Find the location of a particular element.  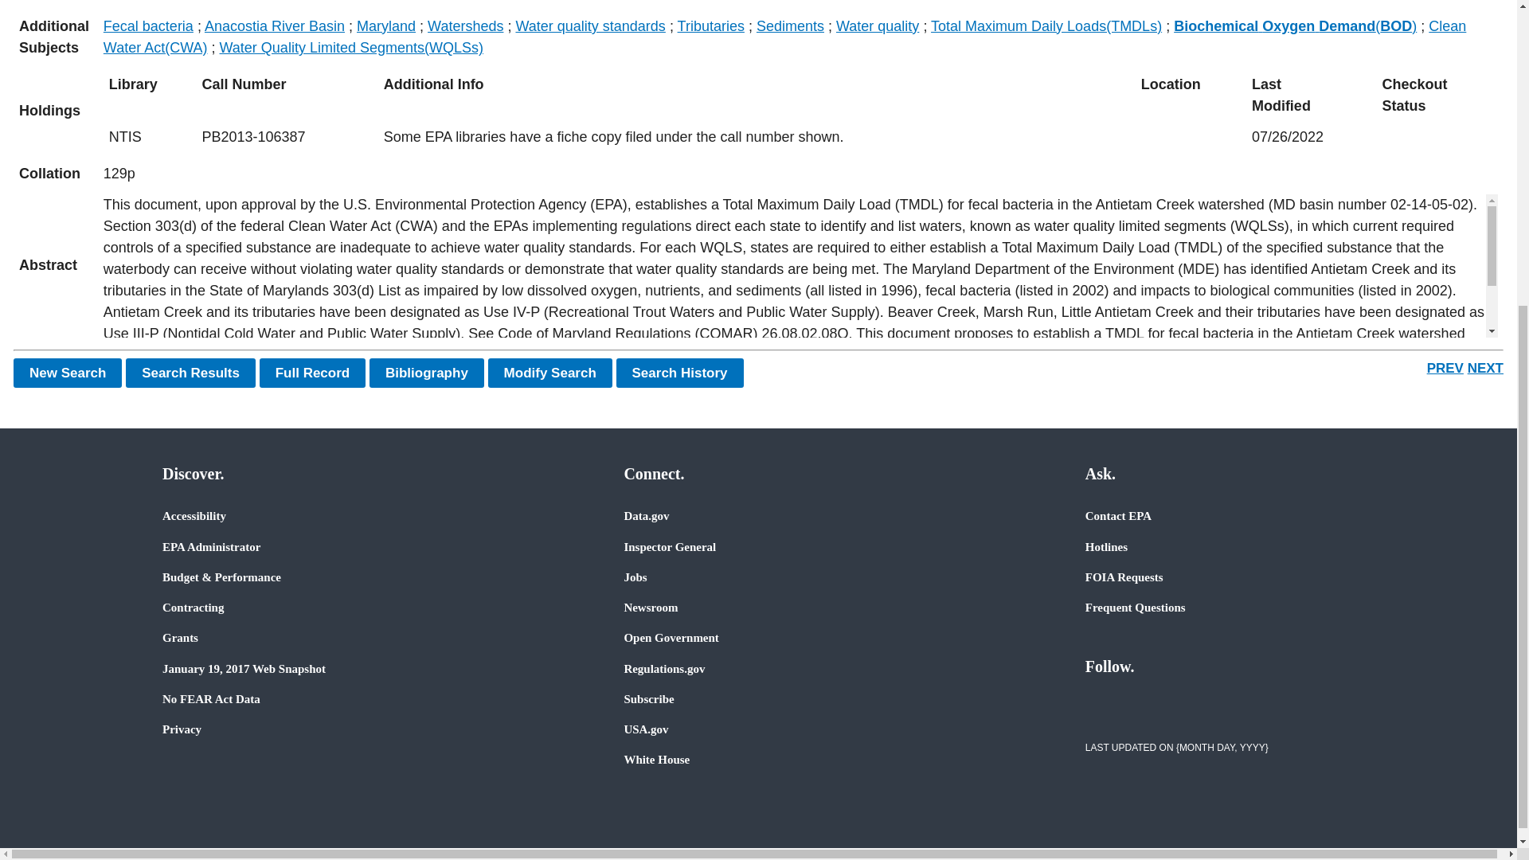

Modify Search is located at coordinates (549, 373).